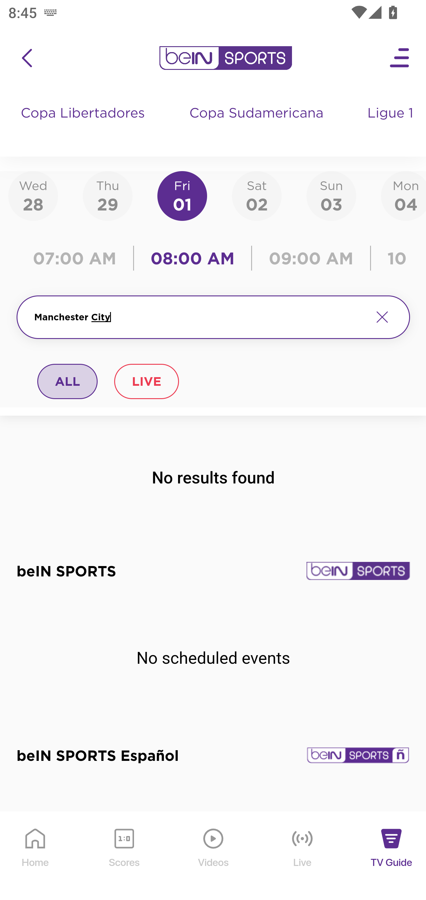 The height and width of the screenshot is (900, 426). Describe the element at coordinates (27, 58) in the screenshot. I see `icon back` at that location.